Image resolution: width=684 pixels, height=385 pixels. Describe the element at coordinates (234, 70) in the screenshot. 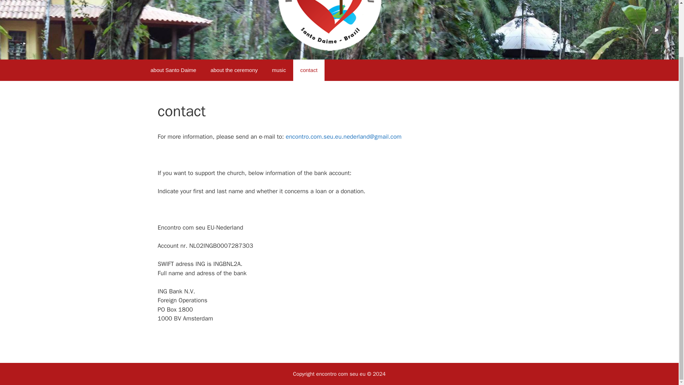

I see `about the ceremony` at that location.